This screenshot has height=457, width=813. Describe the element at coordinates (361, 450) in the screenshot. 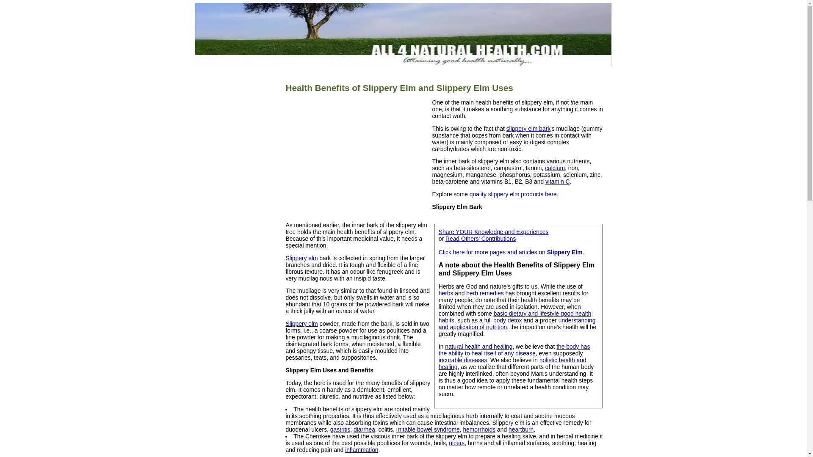

I see `inflammation` at that location.